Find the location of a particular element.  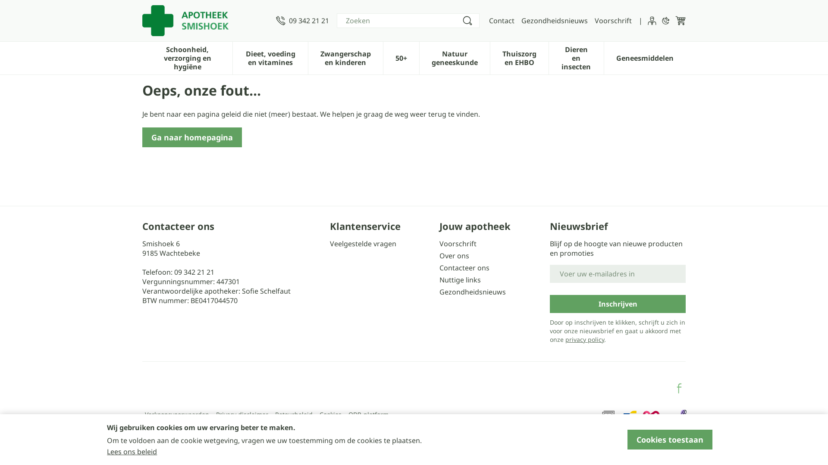

Verkoopsvoorwaarden is located at coordinates (177, 415).